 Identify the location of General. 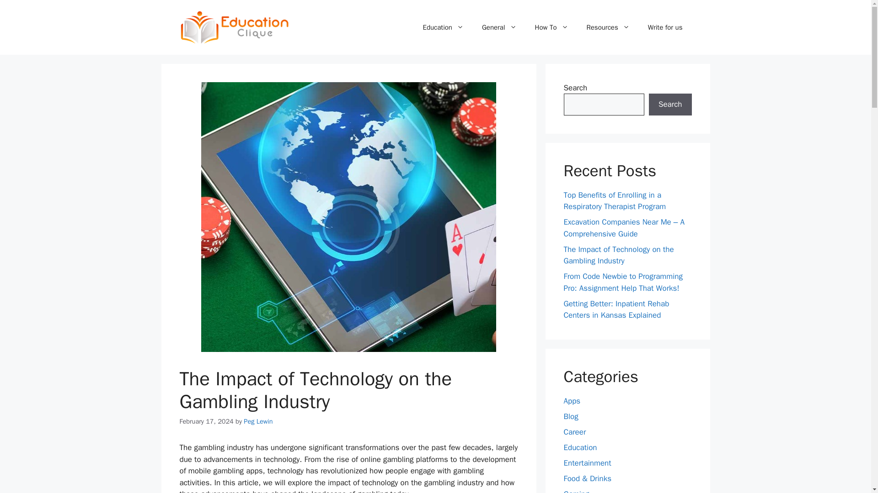
(499, 27).